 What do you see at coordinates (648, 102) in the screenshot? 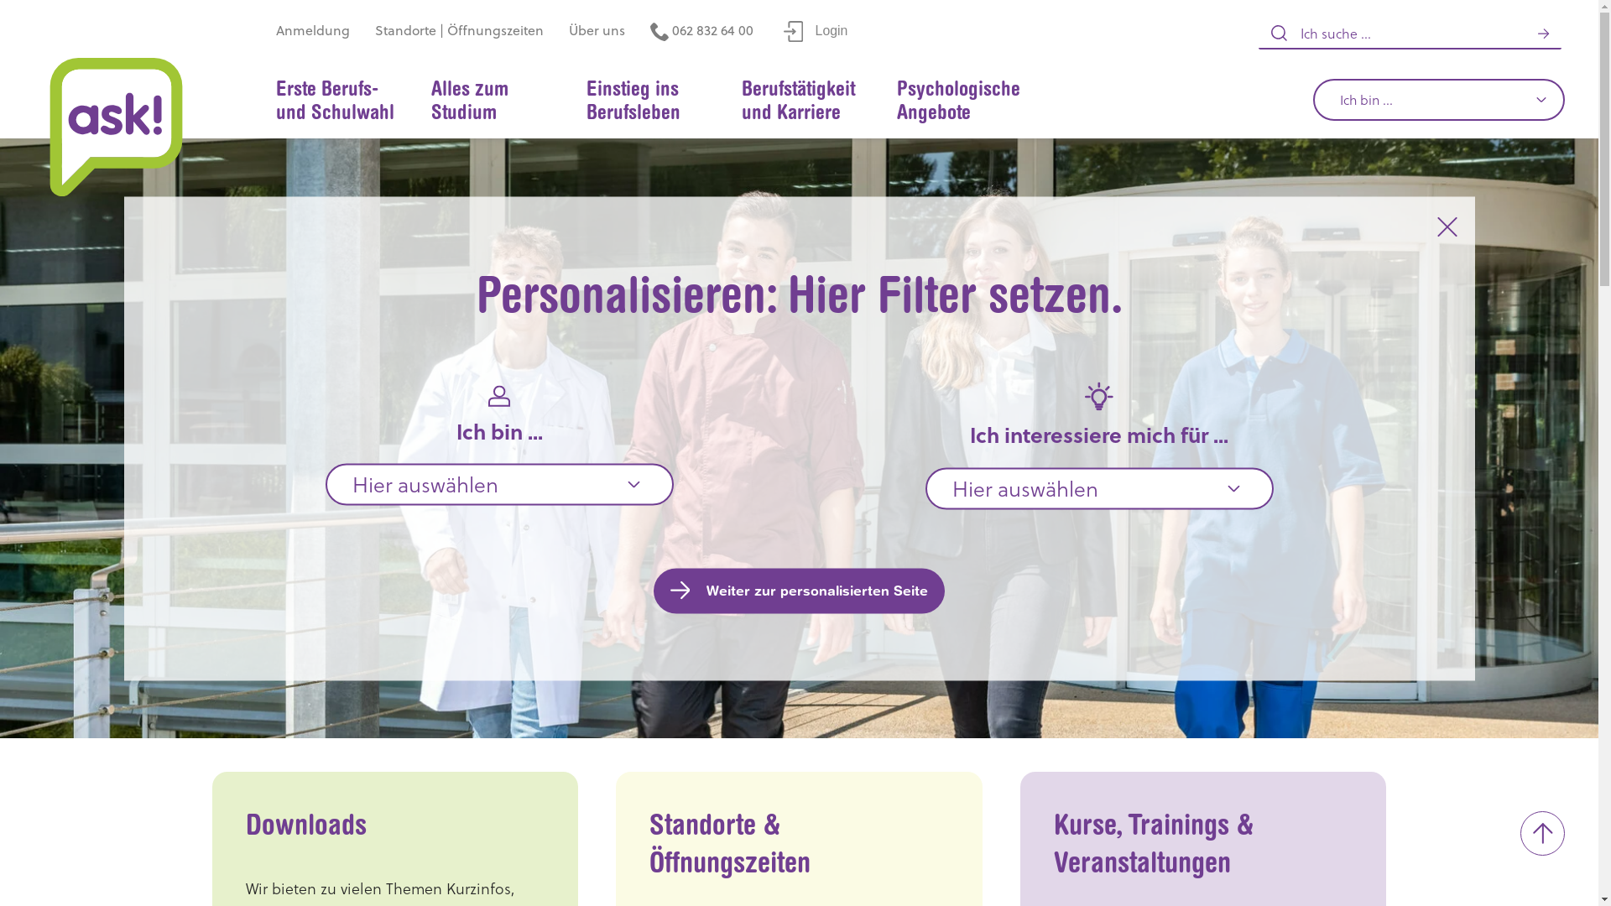
I see `Einstieg ins Berufsleben` at bounding box center [648, 102].